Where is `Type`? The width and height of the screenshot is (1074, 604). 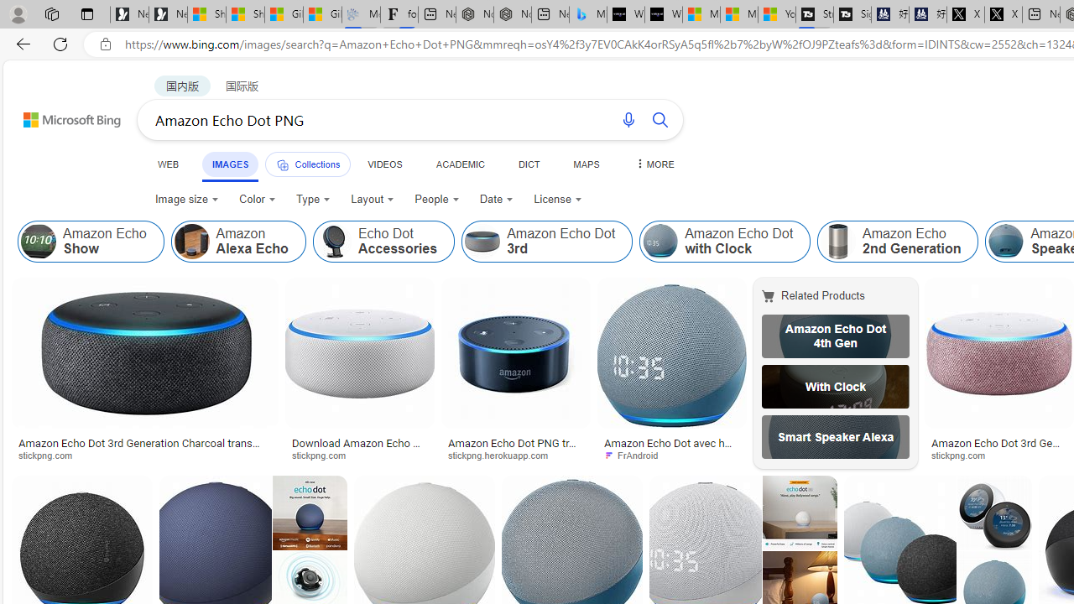
Type is located at coordinates (312, 200).